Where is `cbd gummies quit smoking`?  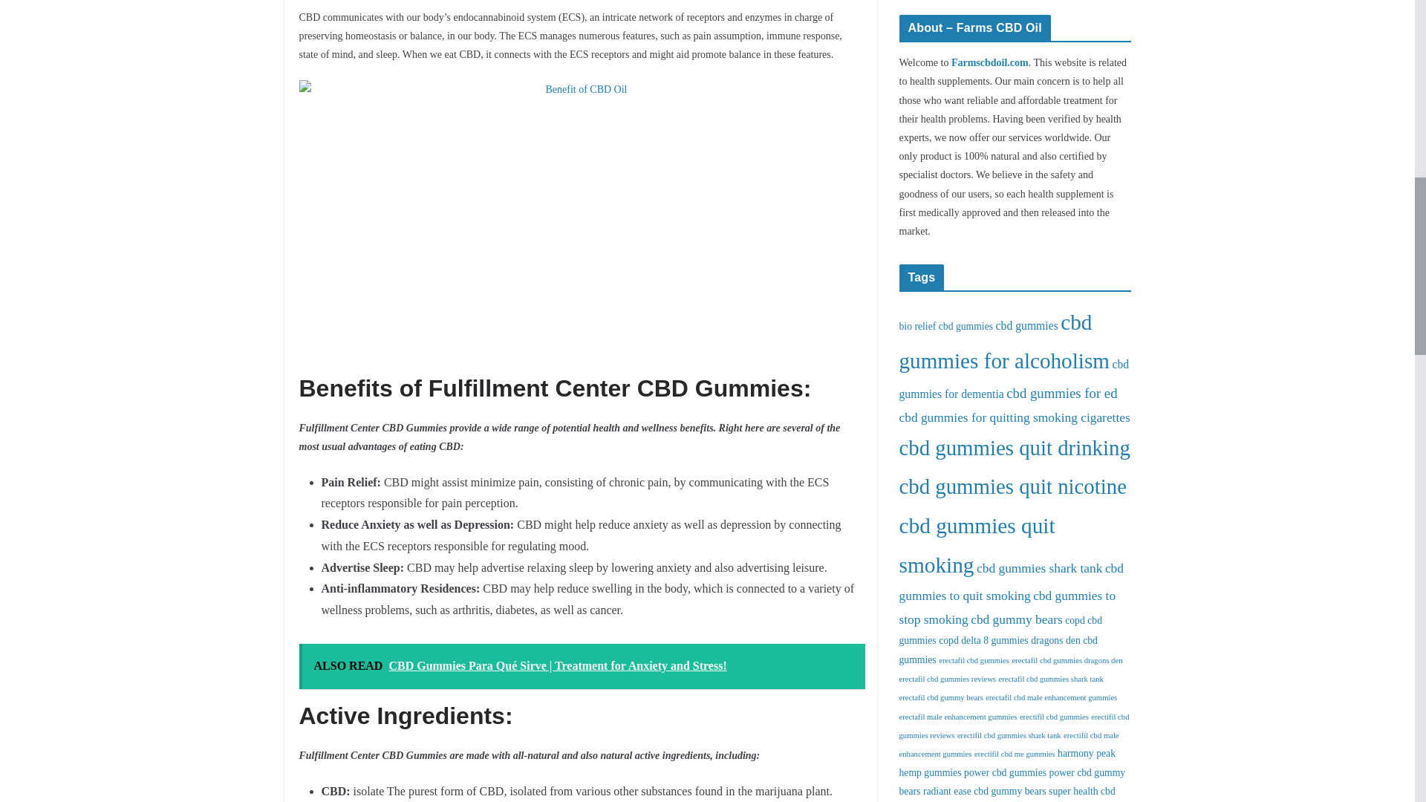
cbd gummies quit smoking is located at coordinates (976, 545).